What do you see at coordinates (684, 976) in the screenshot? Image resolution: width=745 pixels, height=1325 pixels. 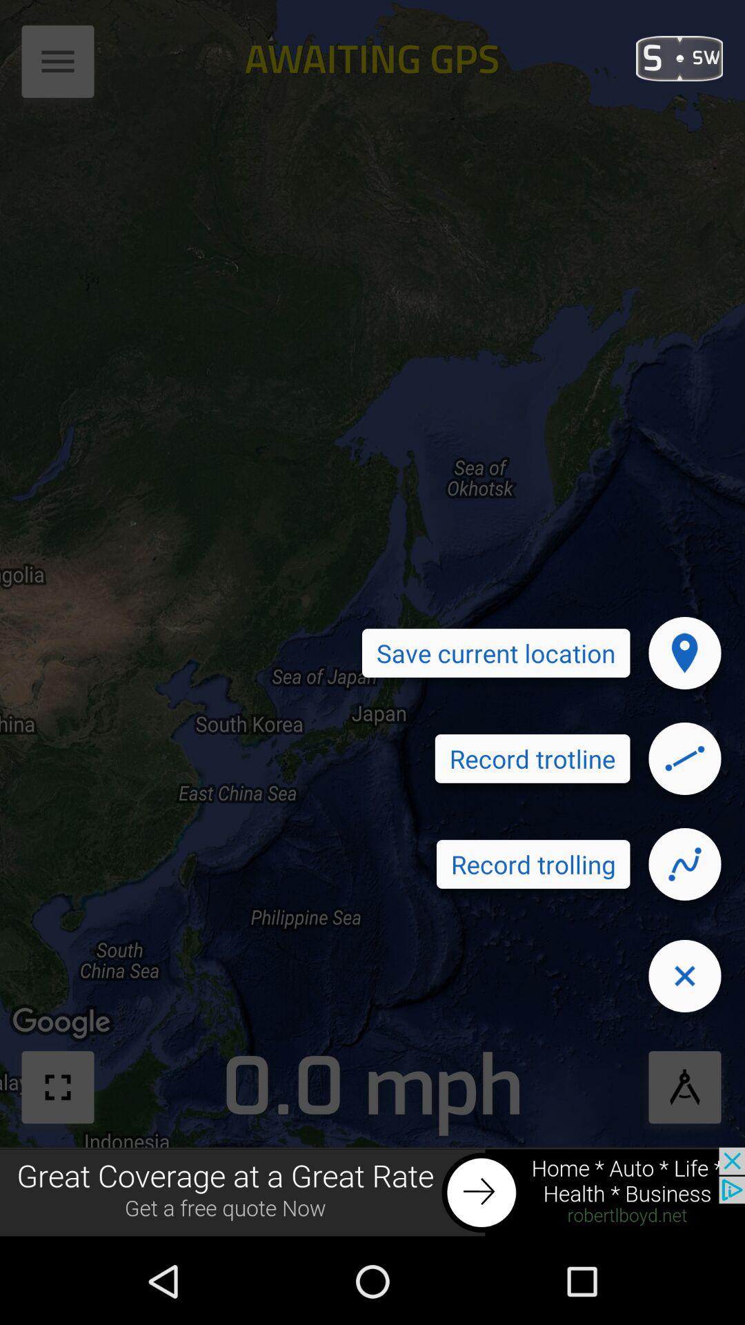 I see `exit button` at bounding box center [684, 976].